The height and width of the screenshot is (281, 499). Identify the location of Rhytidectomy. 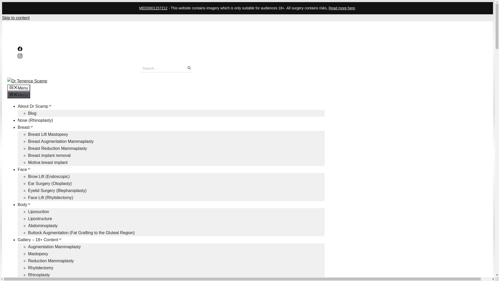
(41, 268).